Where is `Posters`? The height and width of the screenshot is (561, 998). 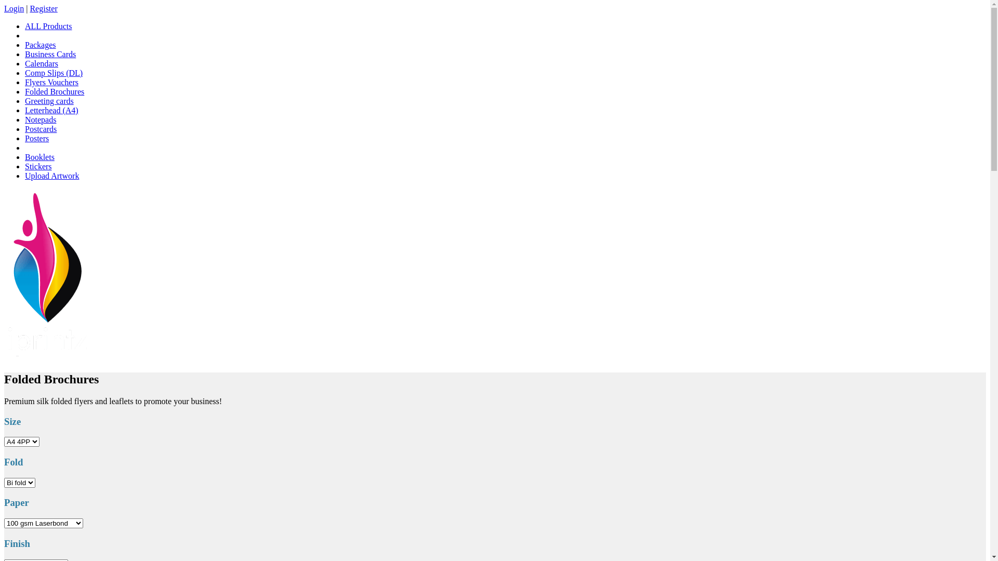 Posters is located at coordinates (37, 138).